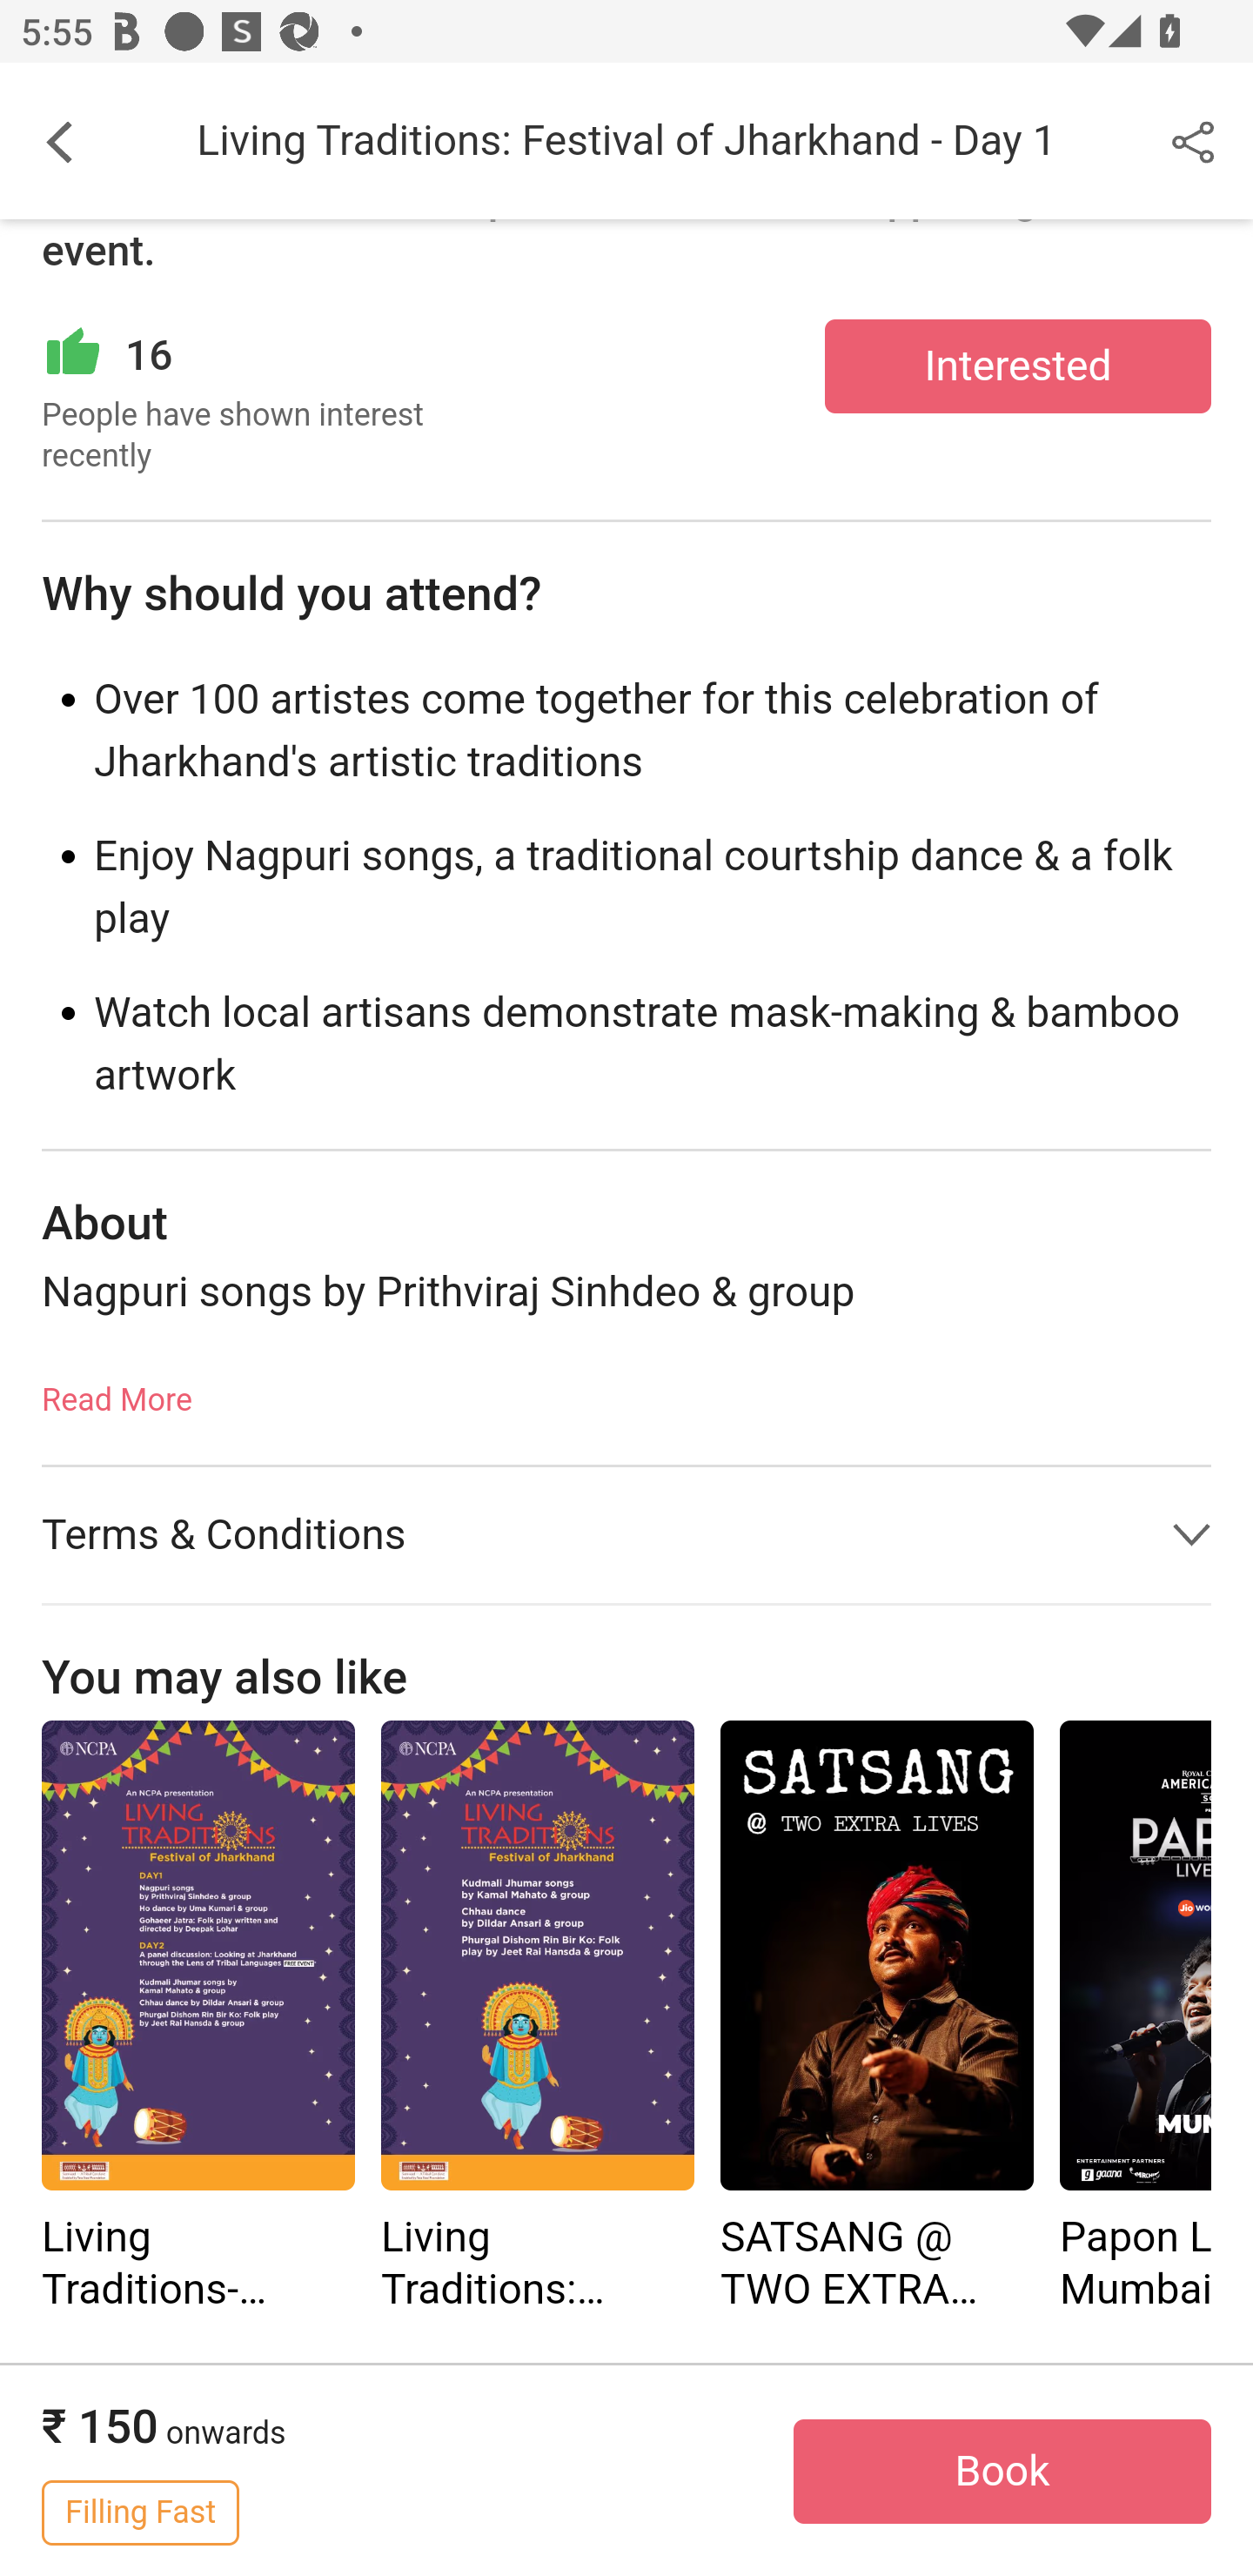 The image size is (1253, 2576). What do you see at coordinates (198, 1956) in the screenshot?
I see `Living Traditions- Festival of Jharkhand` at bounding box center [198, 1956].